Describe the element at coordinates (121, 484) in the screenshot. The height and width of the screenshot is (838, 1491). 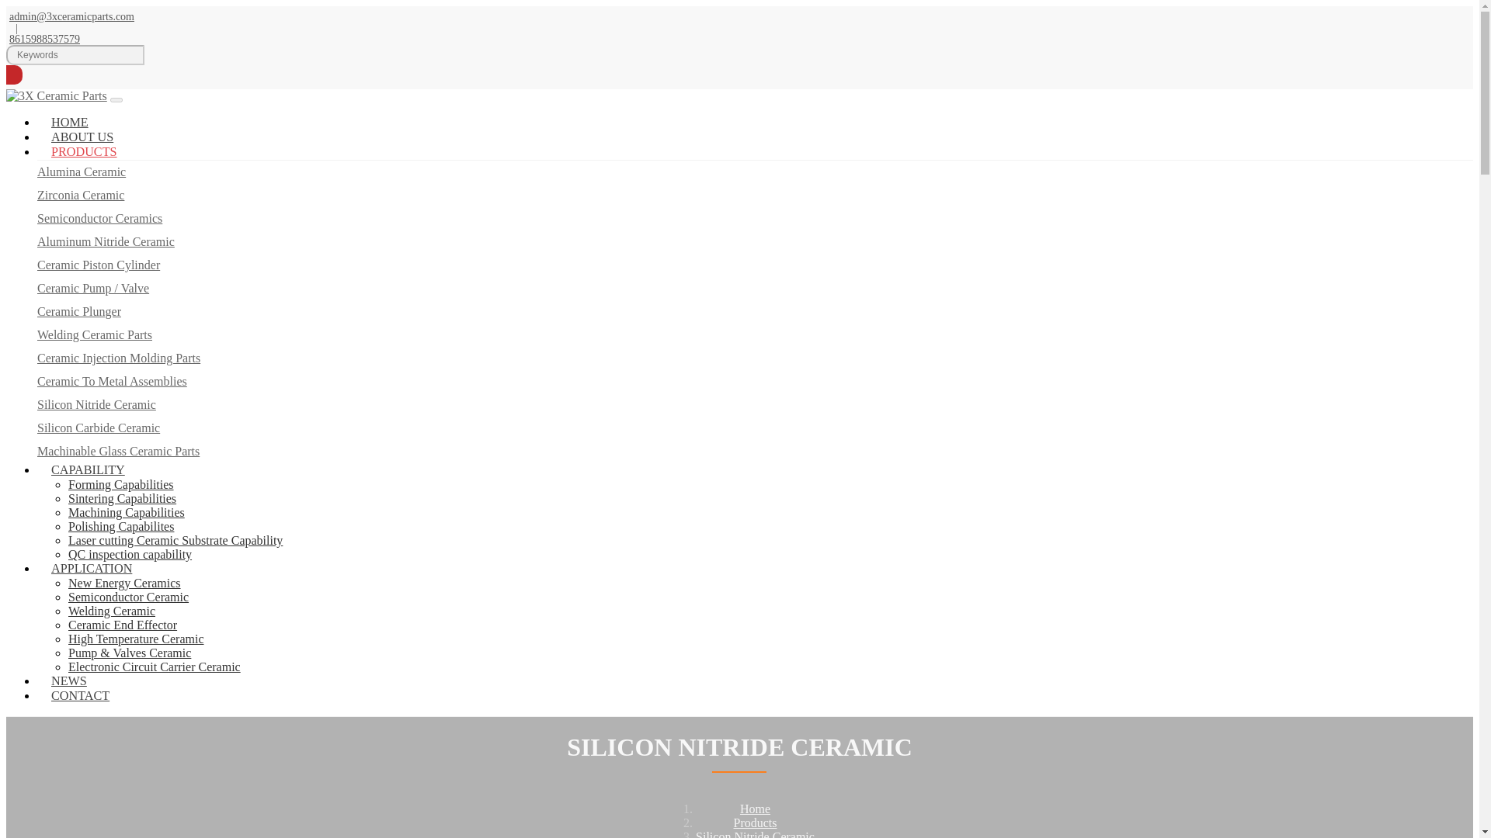
I see `Forming Capabilities` at that location.